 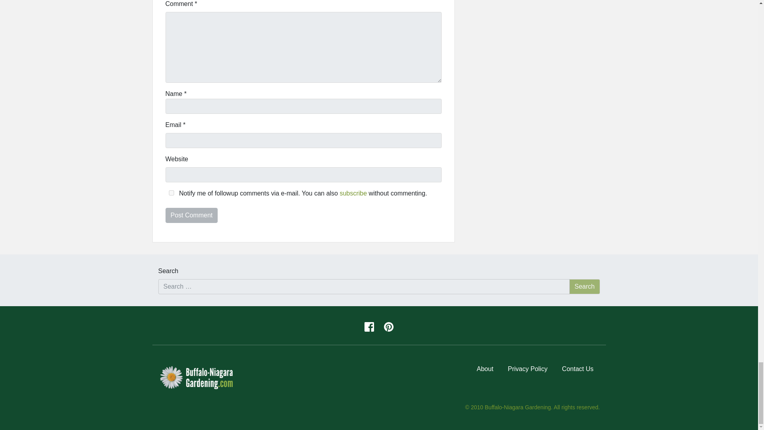 I want to click on Search, so click(x=584, y=286).